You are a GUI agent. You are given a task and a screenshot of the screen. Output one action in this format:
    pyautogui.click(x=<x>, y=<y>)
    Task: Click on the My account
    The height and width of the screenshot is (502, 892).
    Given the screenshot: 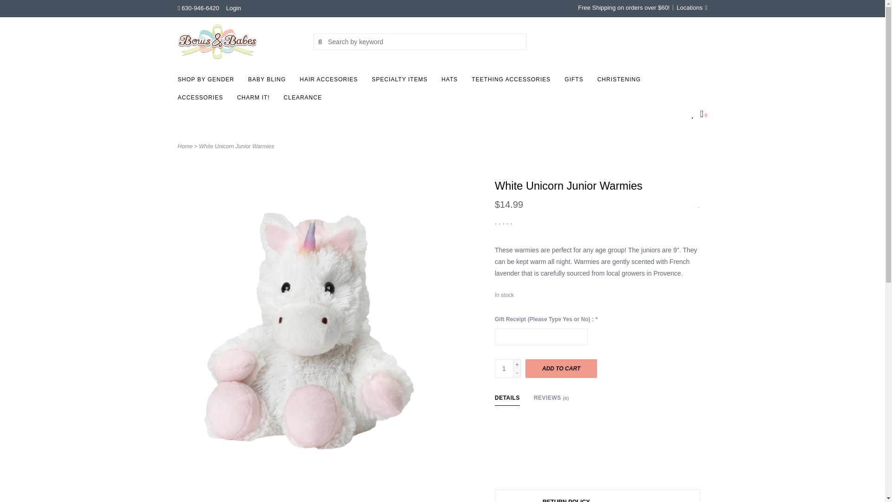 What is the action you would take?
    pyautogui.click(x=233, y=7)
    